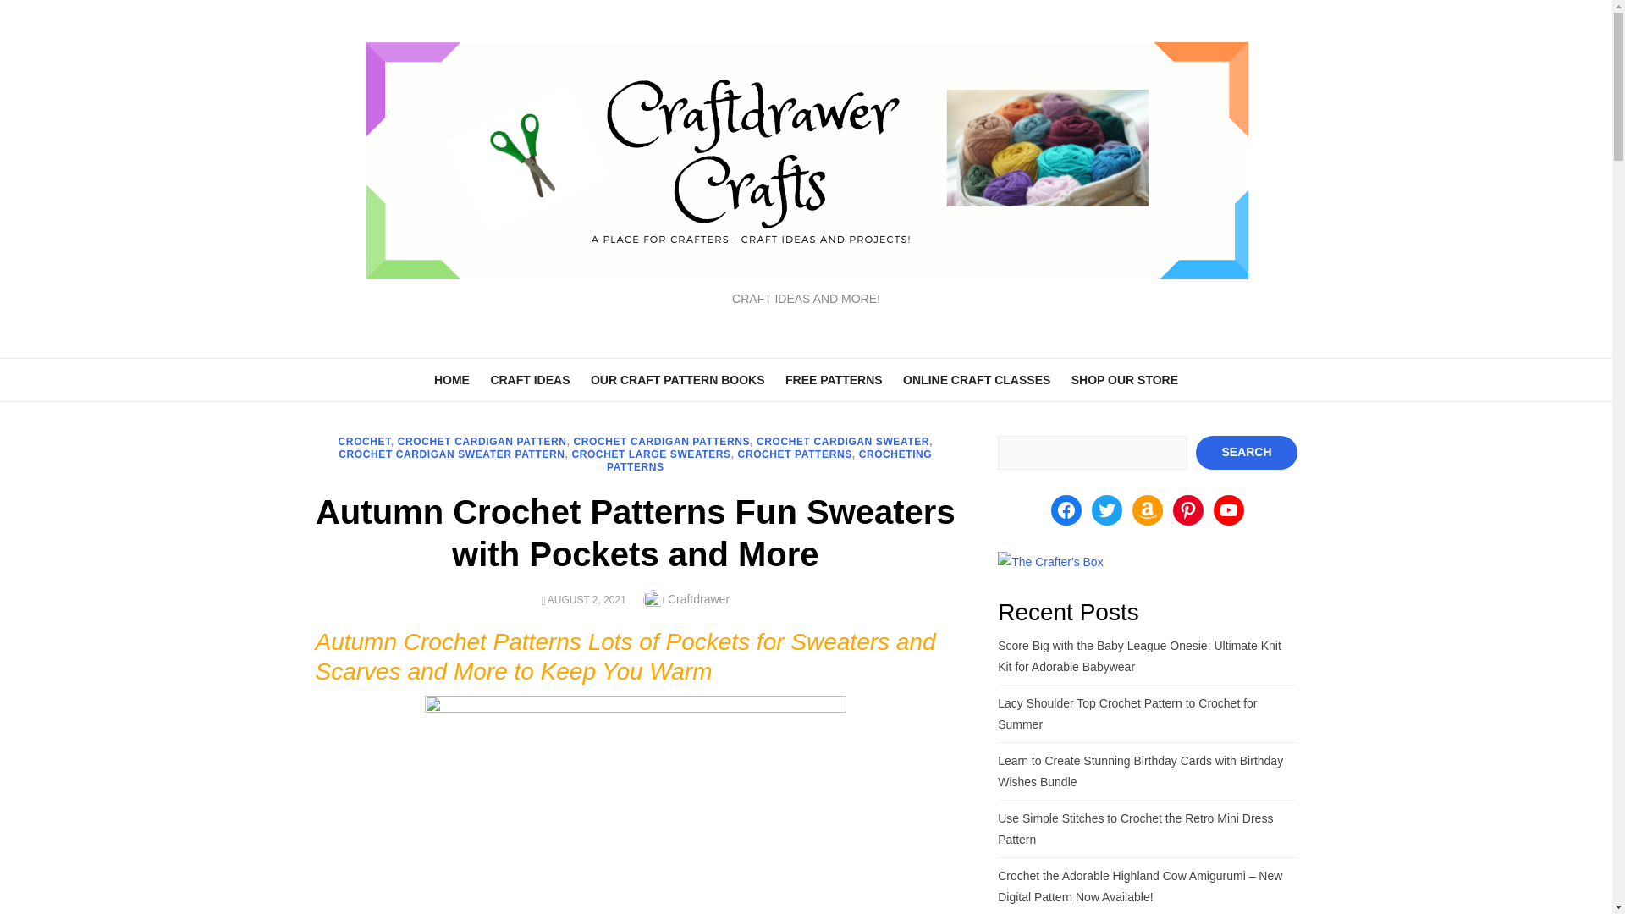 Image resolution: width=1625 pixels, height=914 pixels. Describe the element at coordinates (794, 454) in the screenshot. I see `CROCHET PATTERNS` at that location.